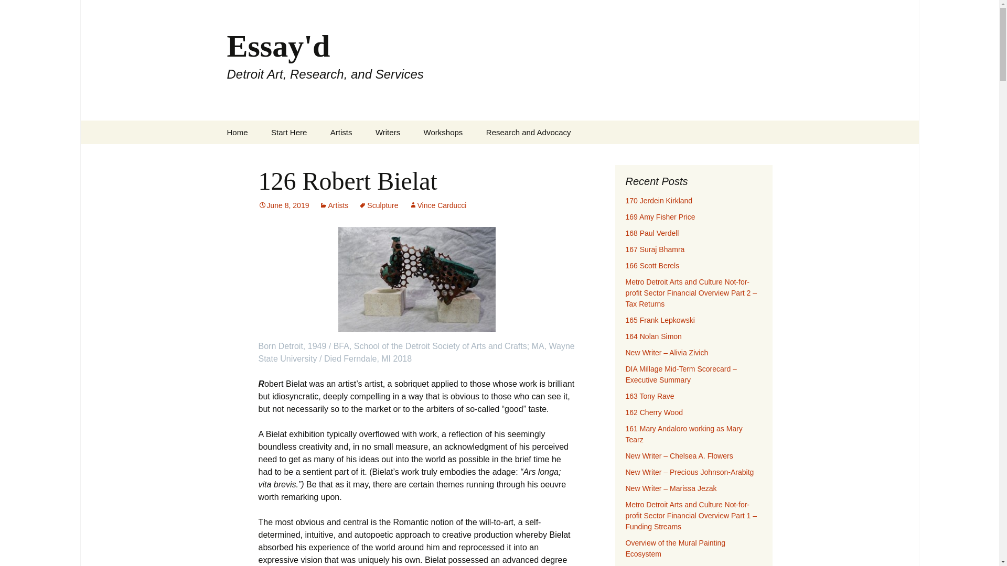 Image resolution: width=1007 pixels, height=566 pixels. What do you see at coordinates (443, 132) in the screenshot?
I see `Workshops` at bounding box center [443, 132].